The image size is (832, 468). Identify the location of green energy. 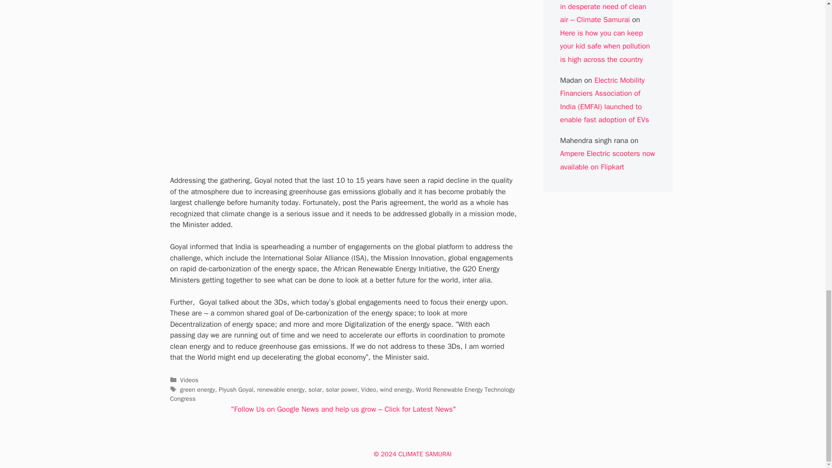
(198, 389).